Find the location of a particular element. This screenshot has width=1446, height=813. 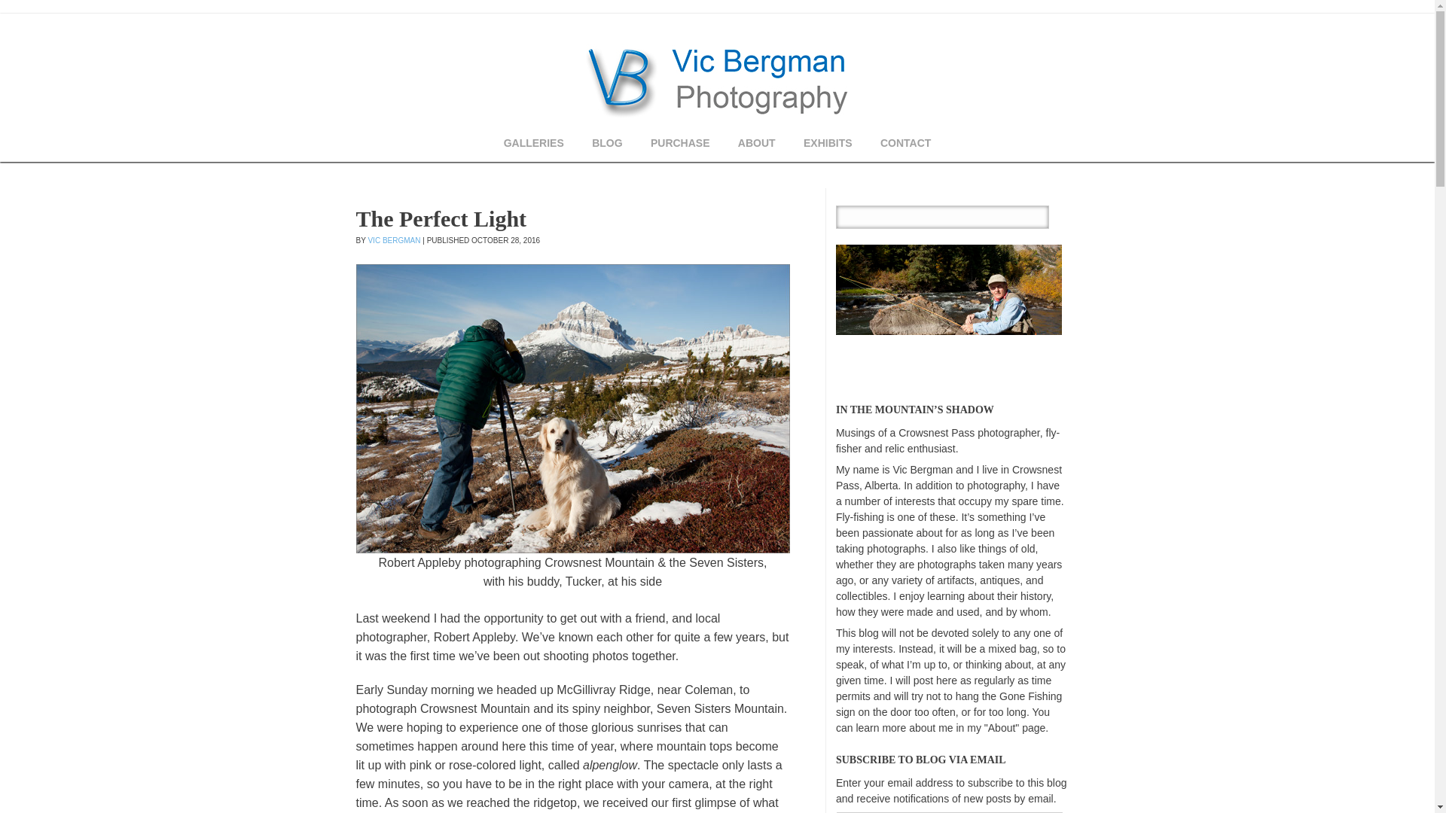

GALLERIES is located at coordinates (534, 143).